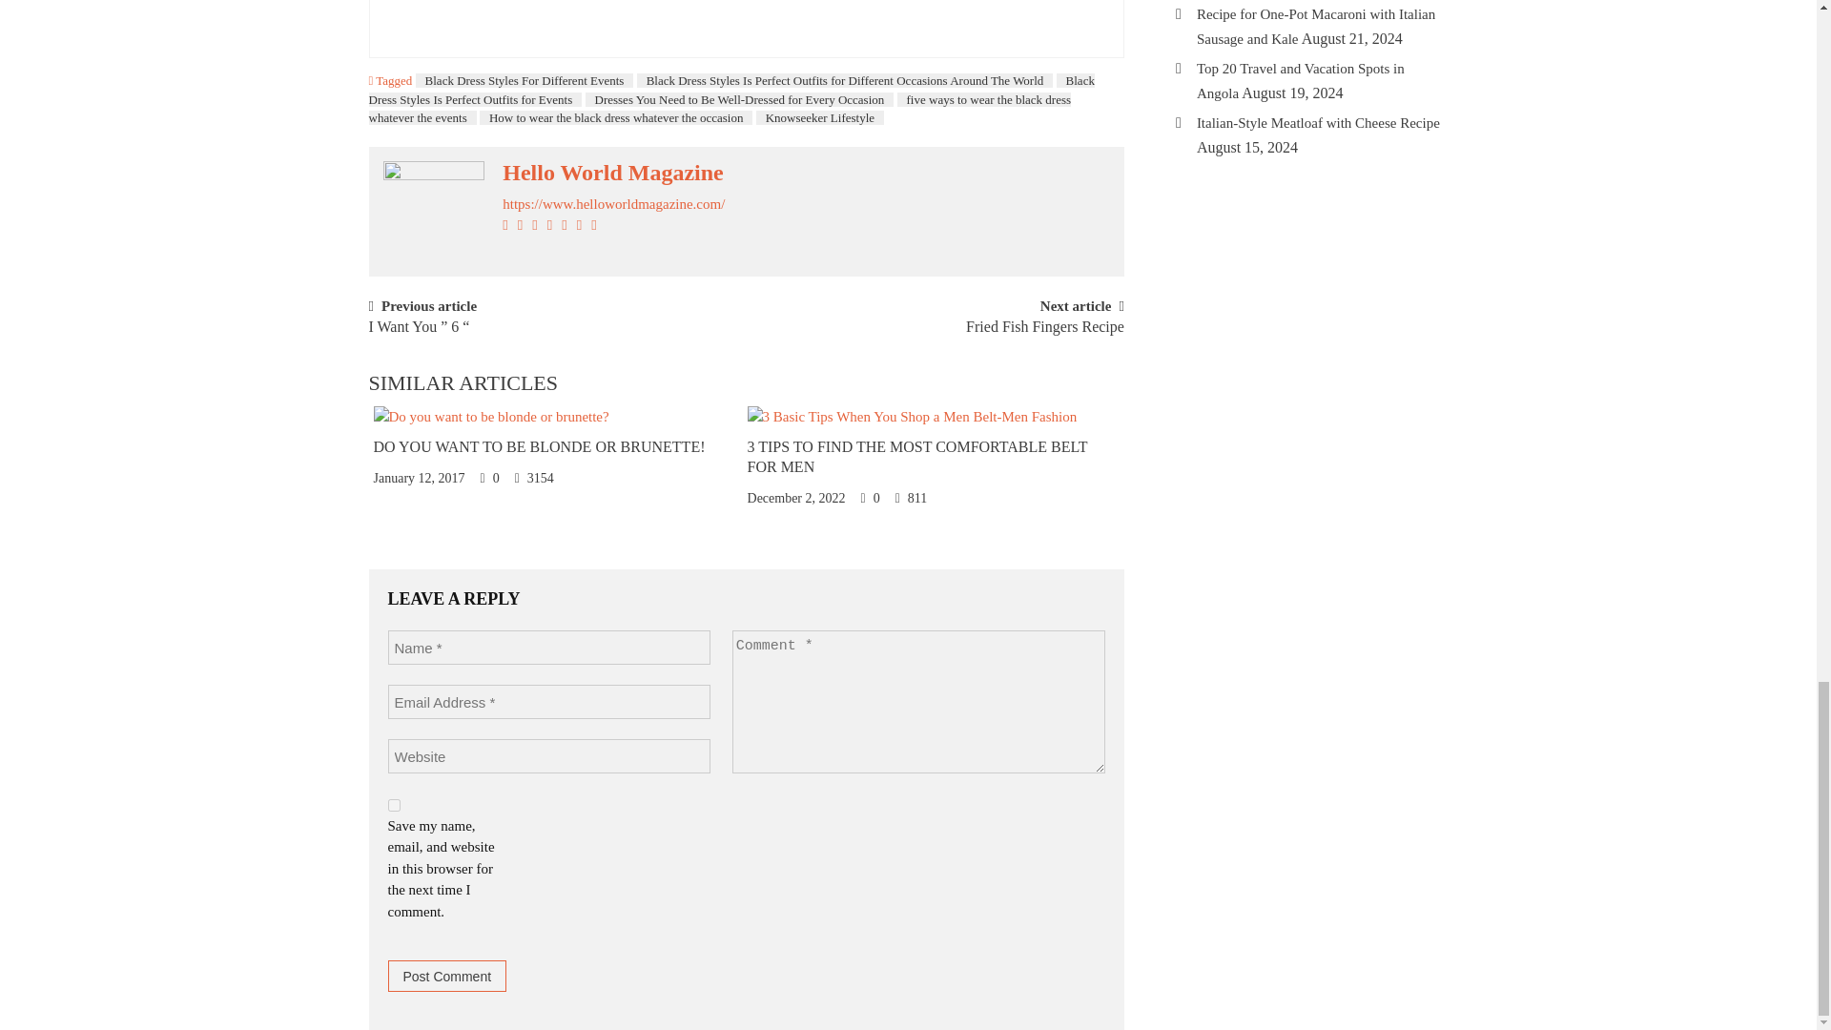 This screenshot has height=1030, width=1831. I want to click on Do You Want to Be Blonde or Brunette!, so click(553, 417).